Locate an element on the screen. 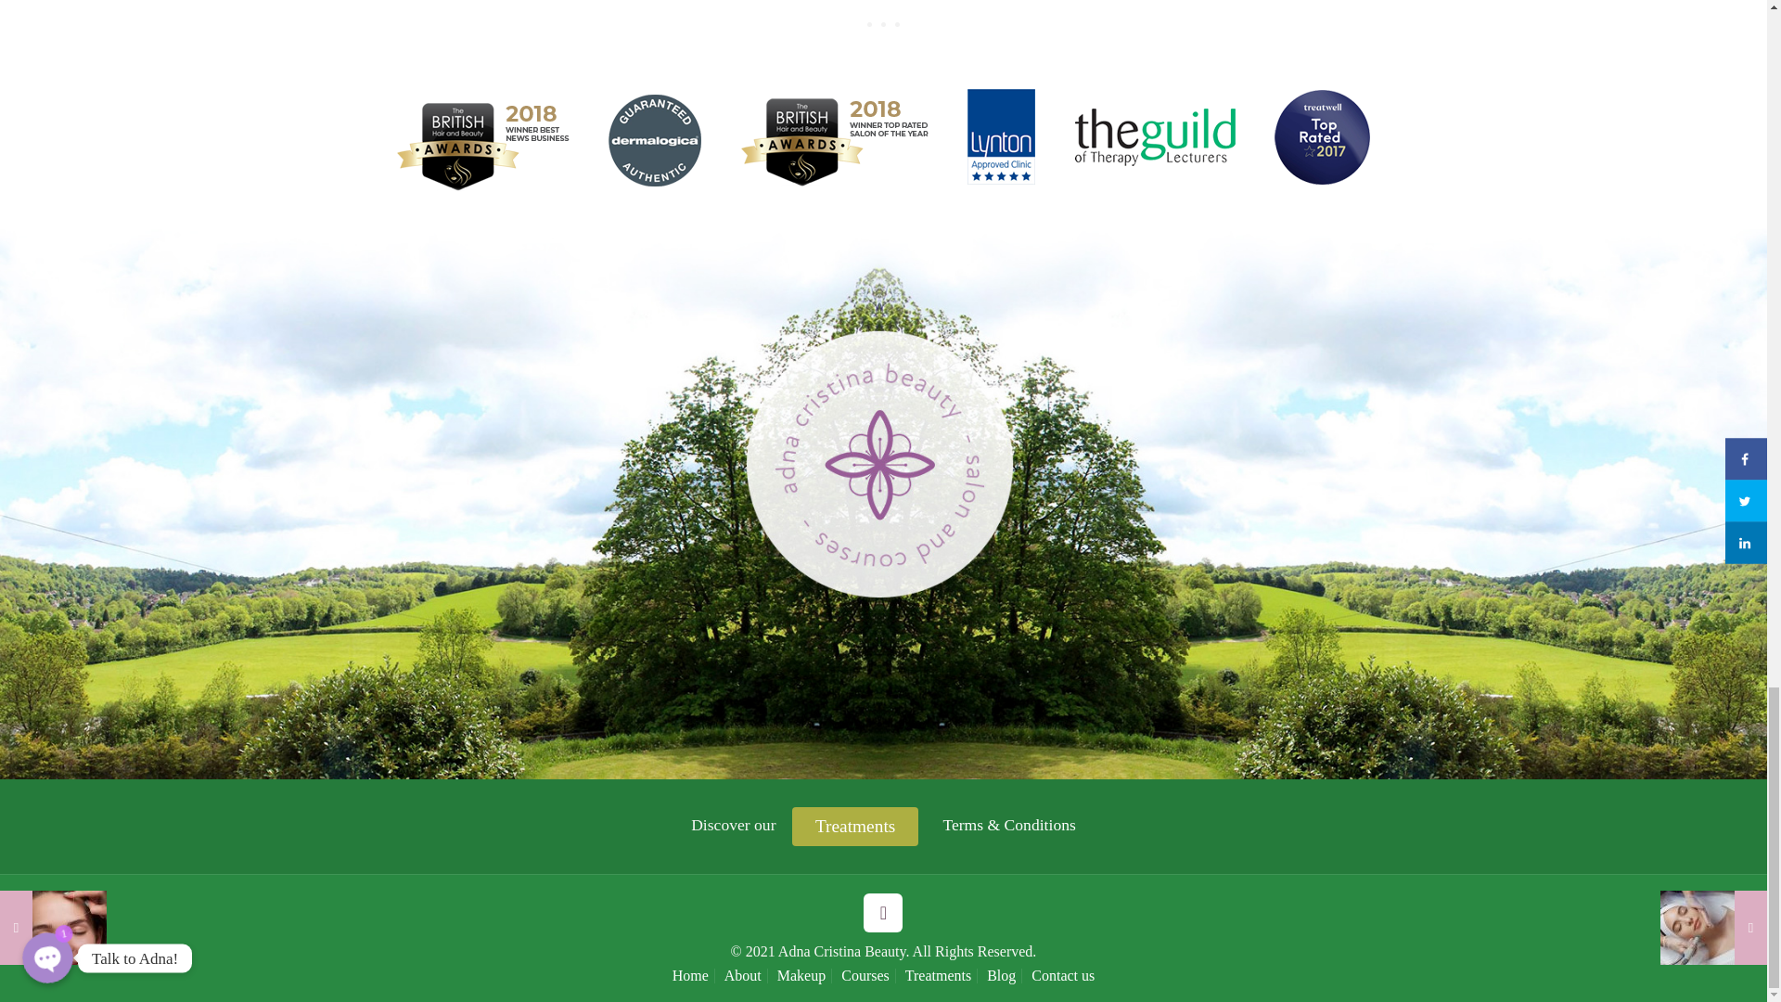 The width and height of the screenshot is (1781, 1002). Blog is located at coordinates (1000, 975).